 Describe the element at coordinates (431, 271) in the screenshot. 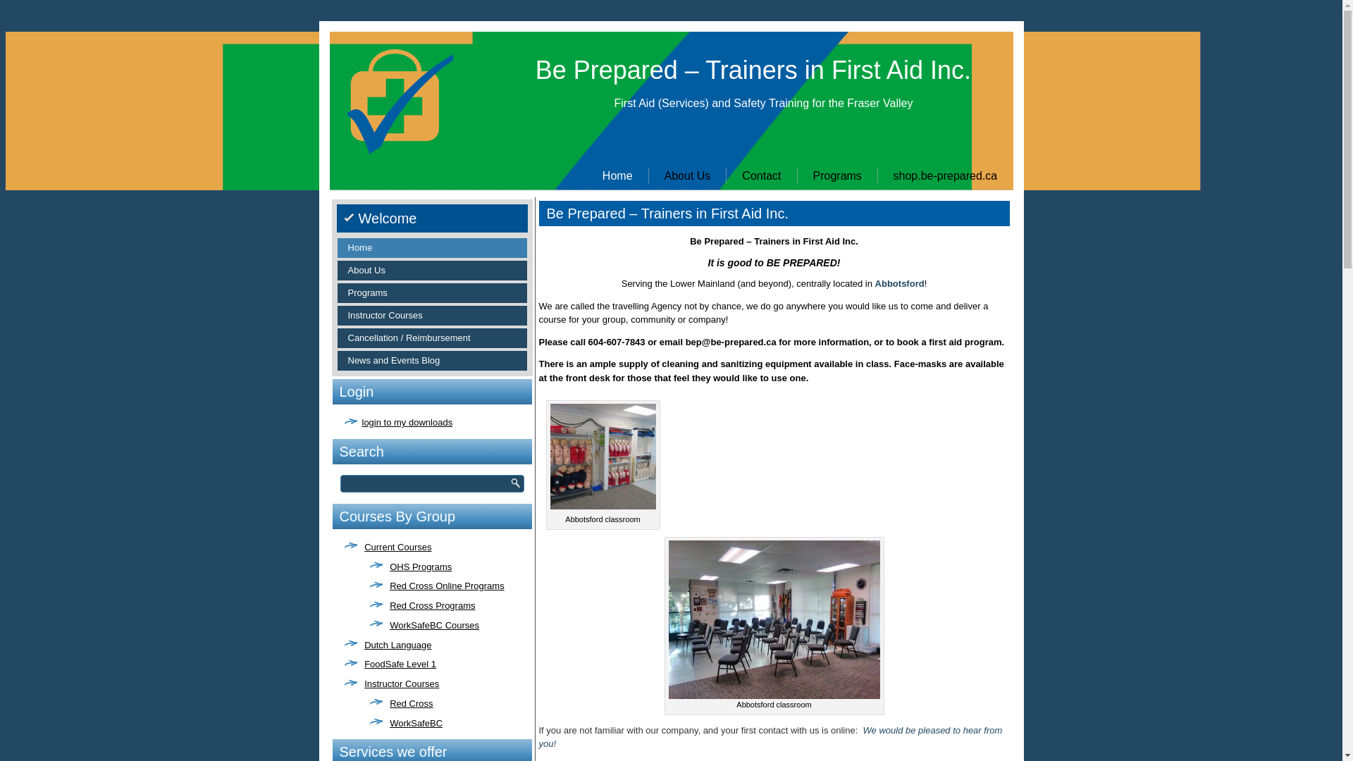

I see `About Us` at that location.